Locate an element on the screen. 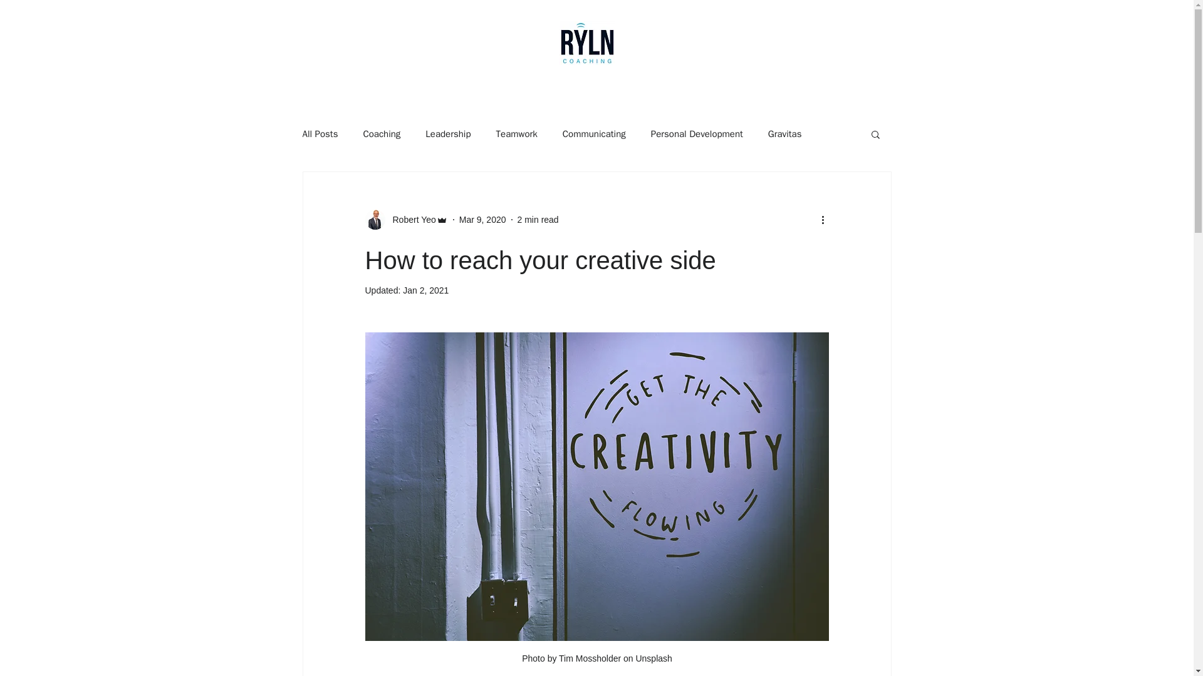  logo ryln jpg.jpg is located at coordinates (586, 43).